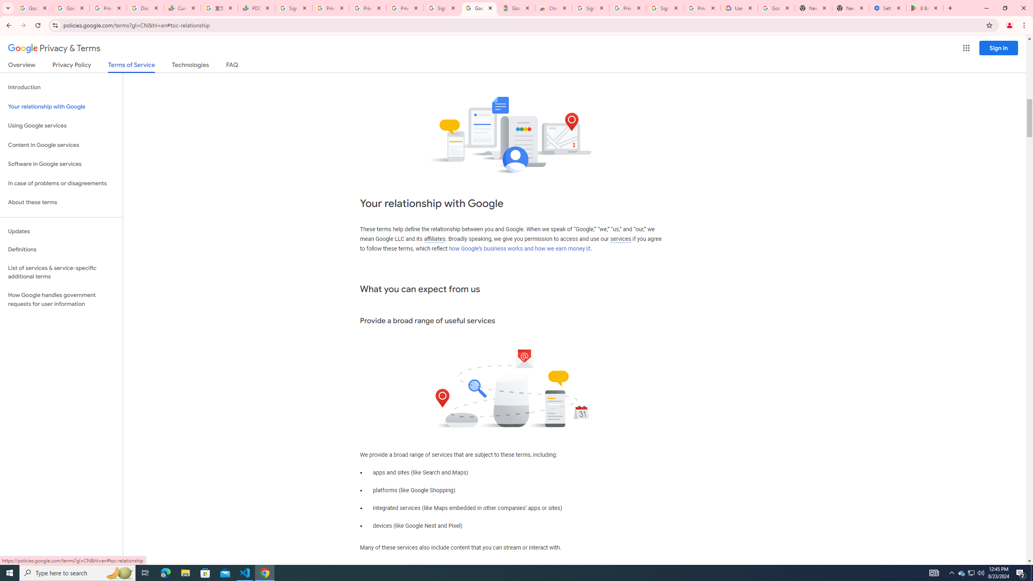  I want to click on Google, so click(516, 8).